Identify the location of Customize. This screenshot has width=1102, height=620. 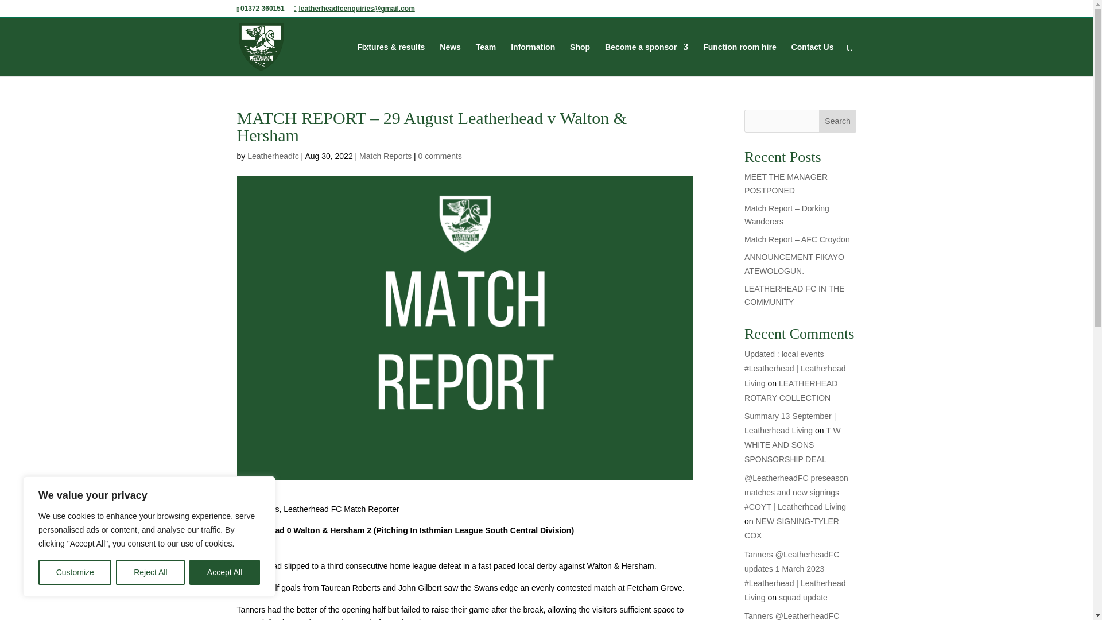
(75, 572).